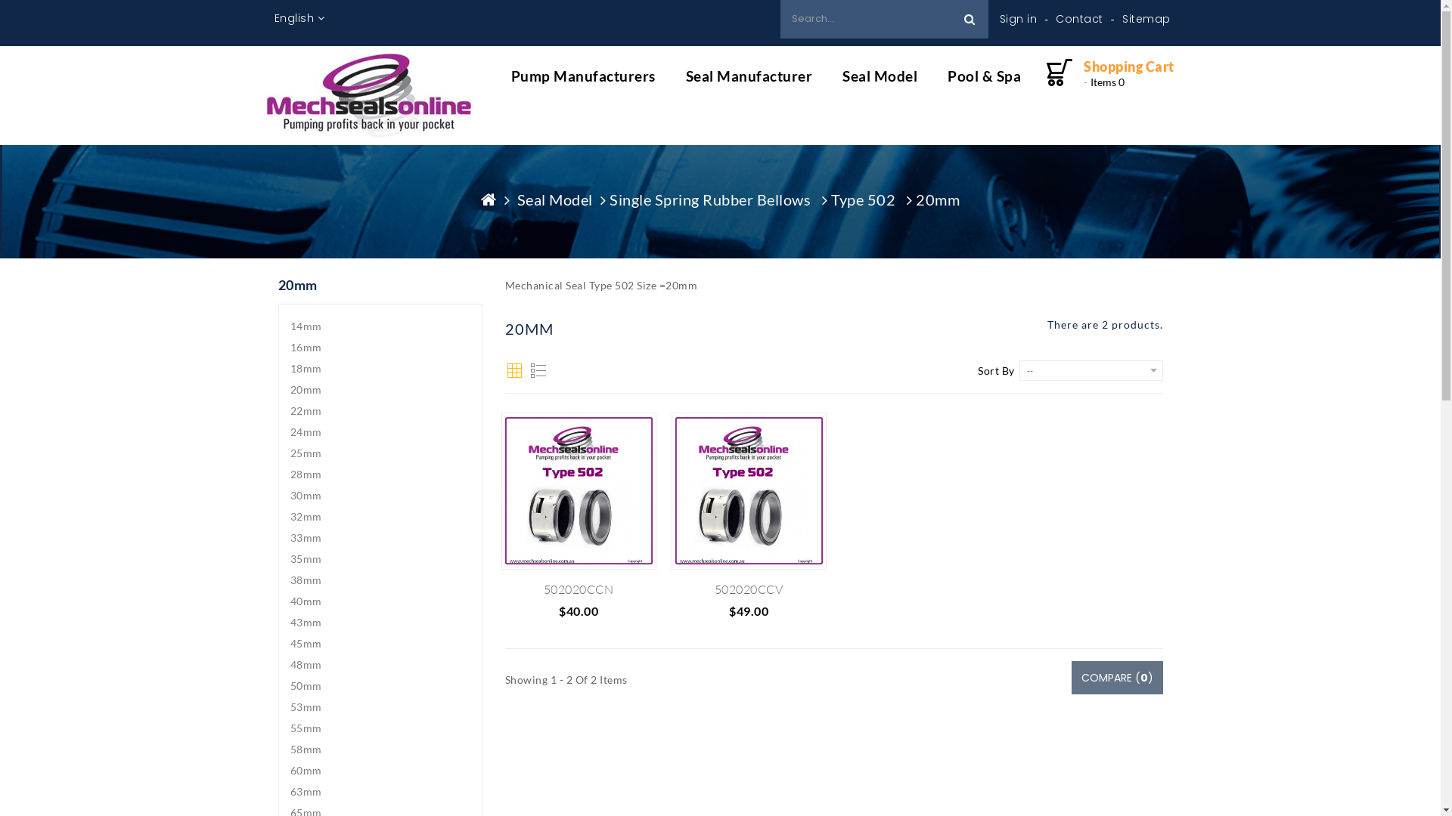  What do you see at coordinates (380, 792) in the screenshot?
I see `63mm` at bounding box center [380, 792].